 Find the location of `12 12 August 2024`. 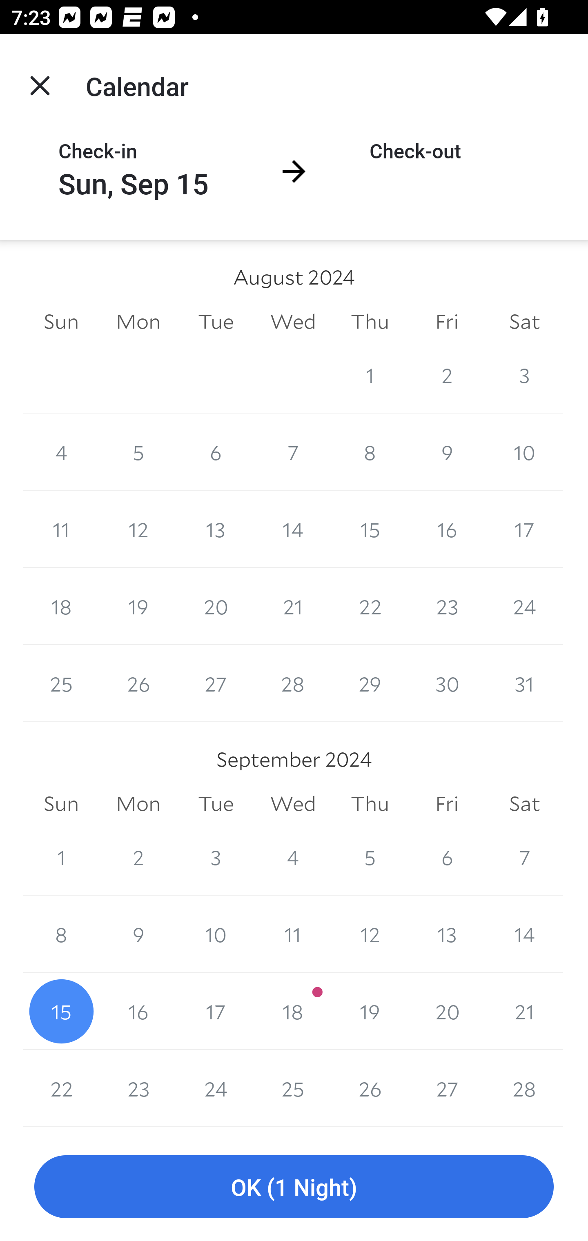

12 12 August 2024 is located at coordinates (138, 529).